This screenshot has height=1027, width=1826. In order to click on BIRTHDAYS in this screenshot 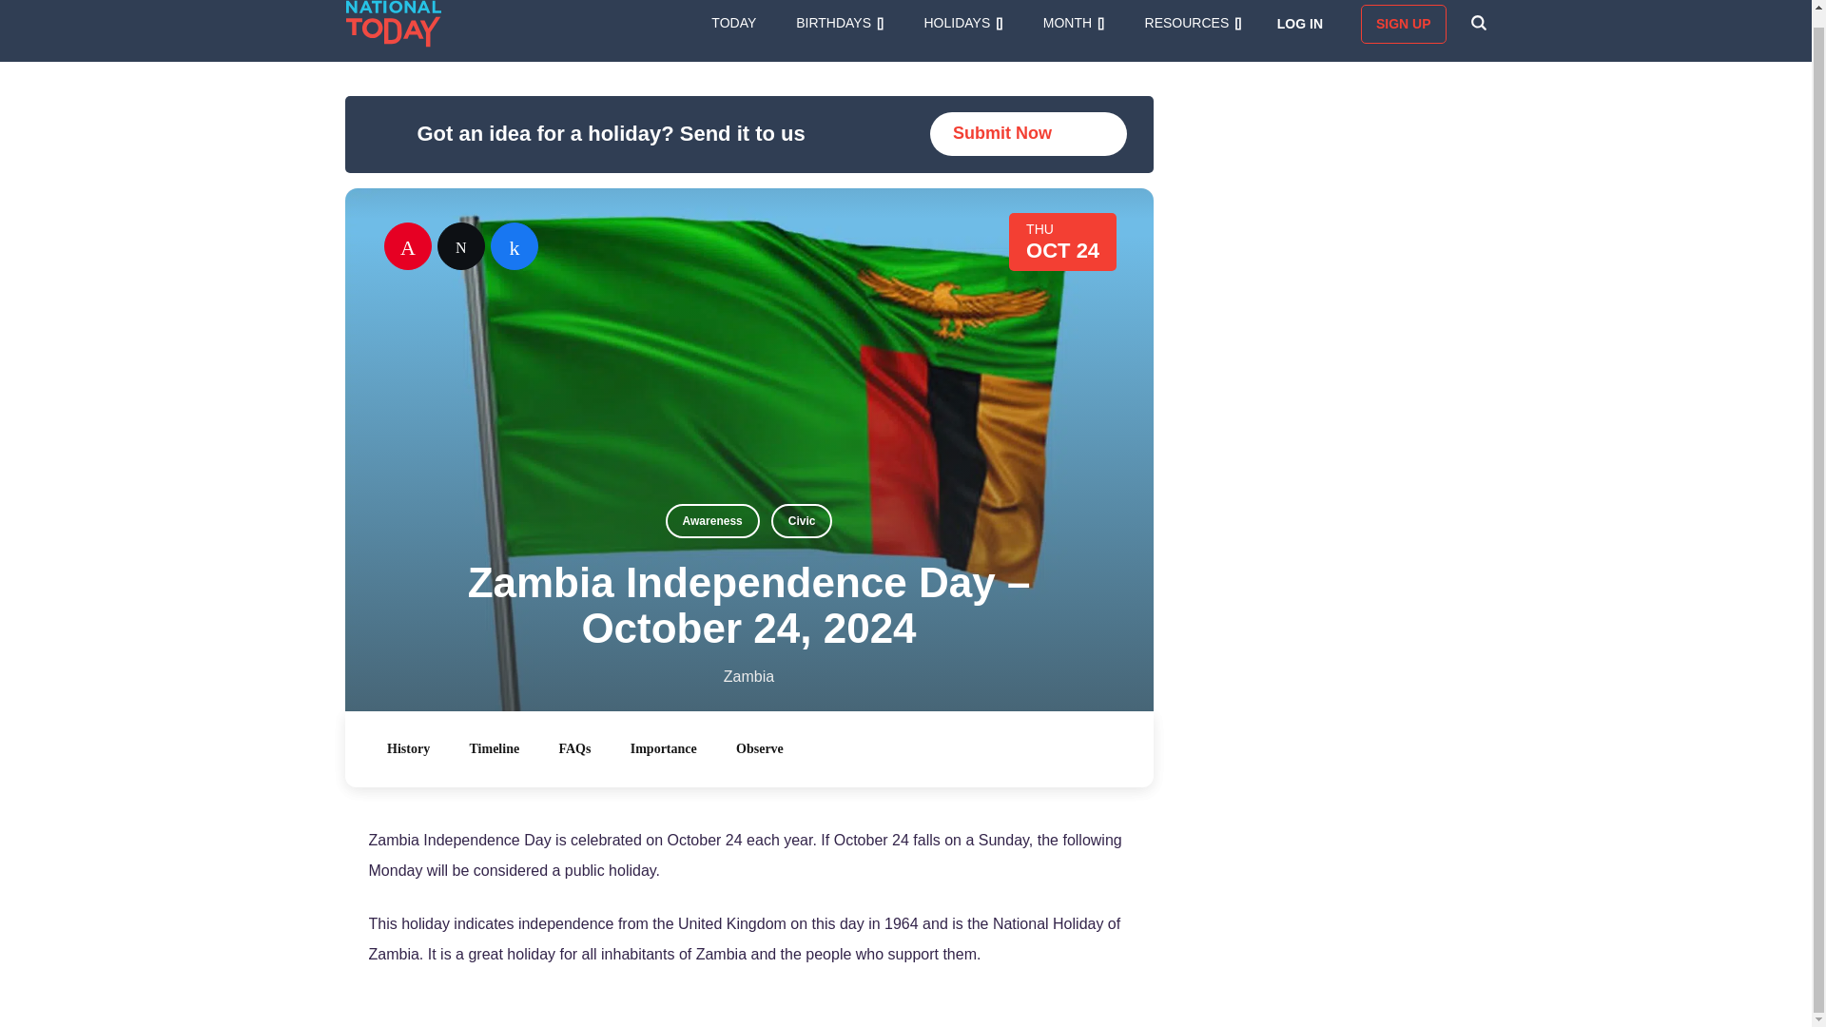, I will do `click(840, 23)`.